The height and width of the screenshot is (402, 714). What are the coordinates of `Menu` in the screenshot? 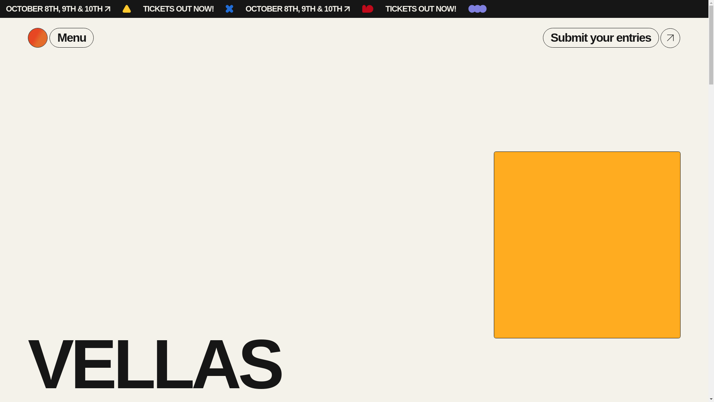 It's located at (61, 38).